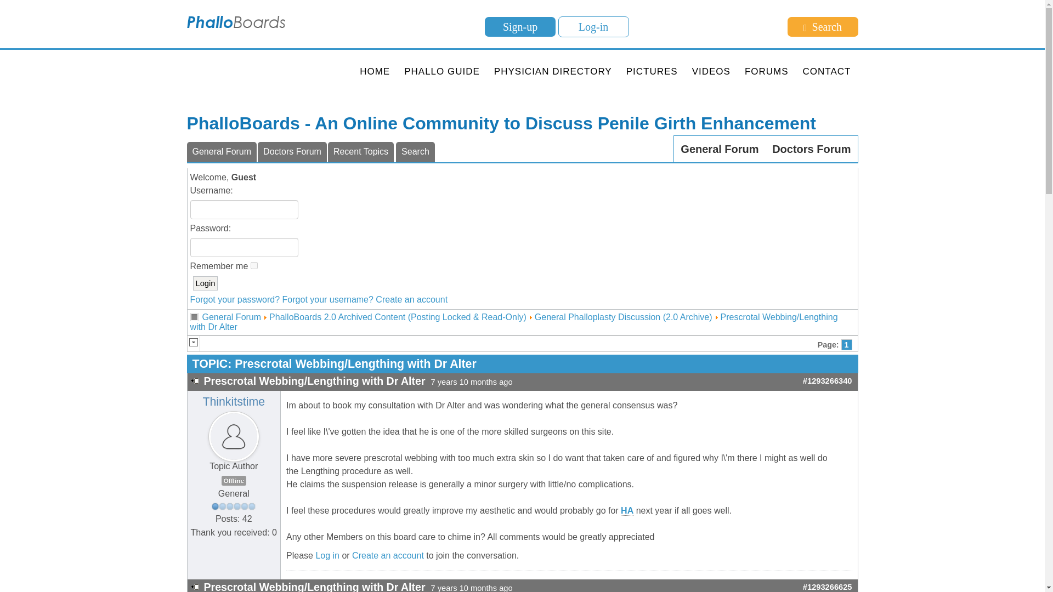 The height and width of the screenshot is (592, 1053). I want to click on Create an account, so click(411, 299).